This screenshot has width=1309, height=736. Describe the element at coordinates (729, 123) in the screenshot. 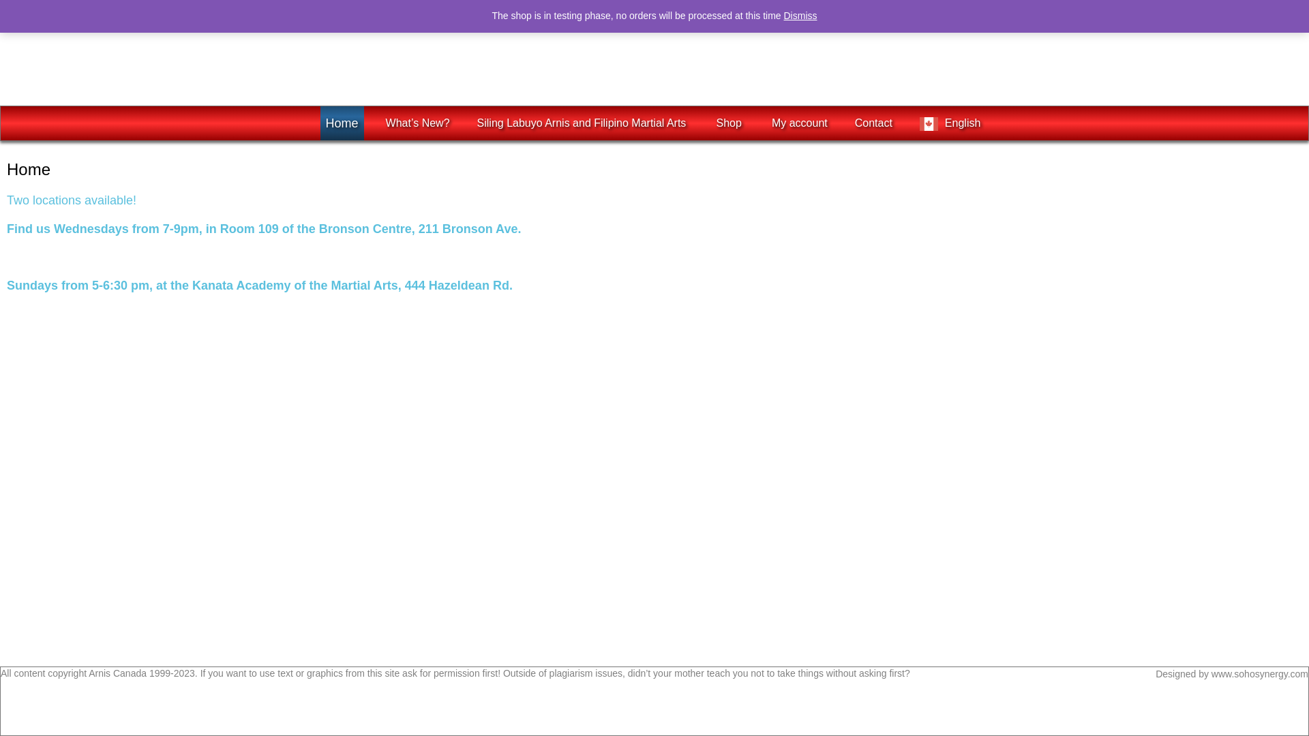

I see `Shop` at that location.